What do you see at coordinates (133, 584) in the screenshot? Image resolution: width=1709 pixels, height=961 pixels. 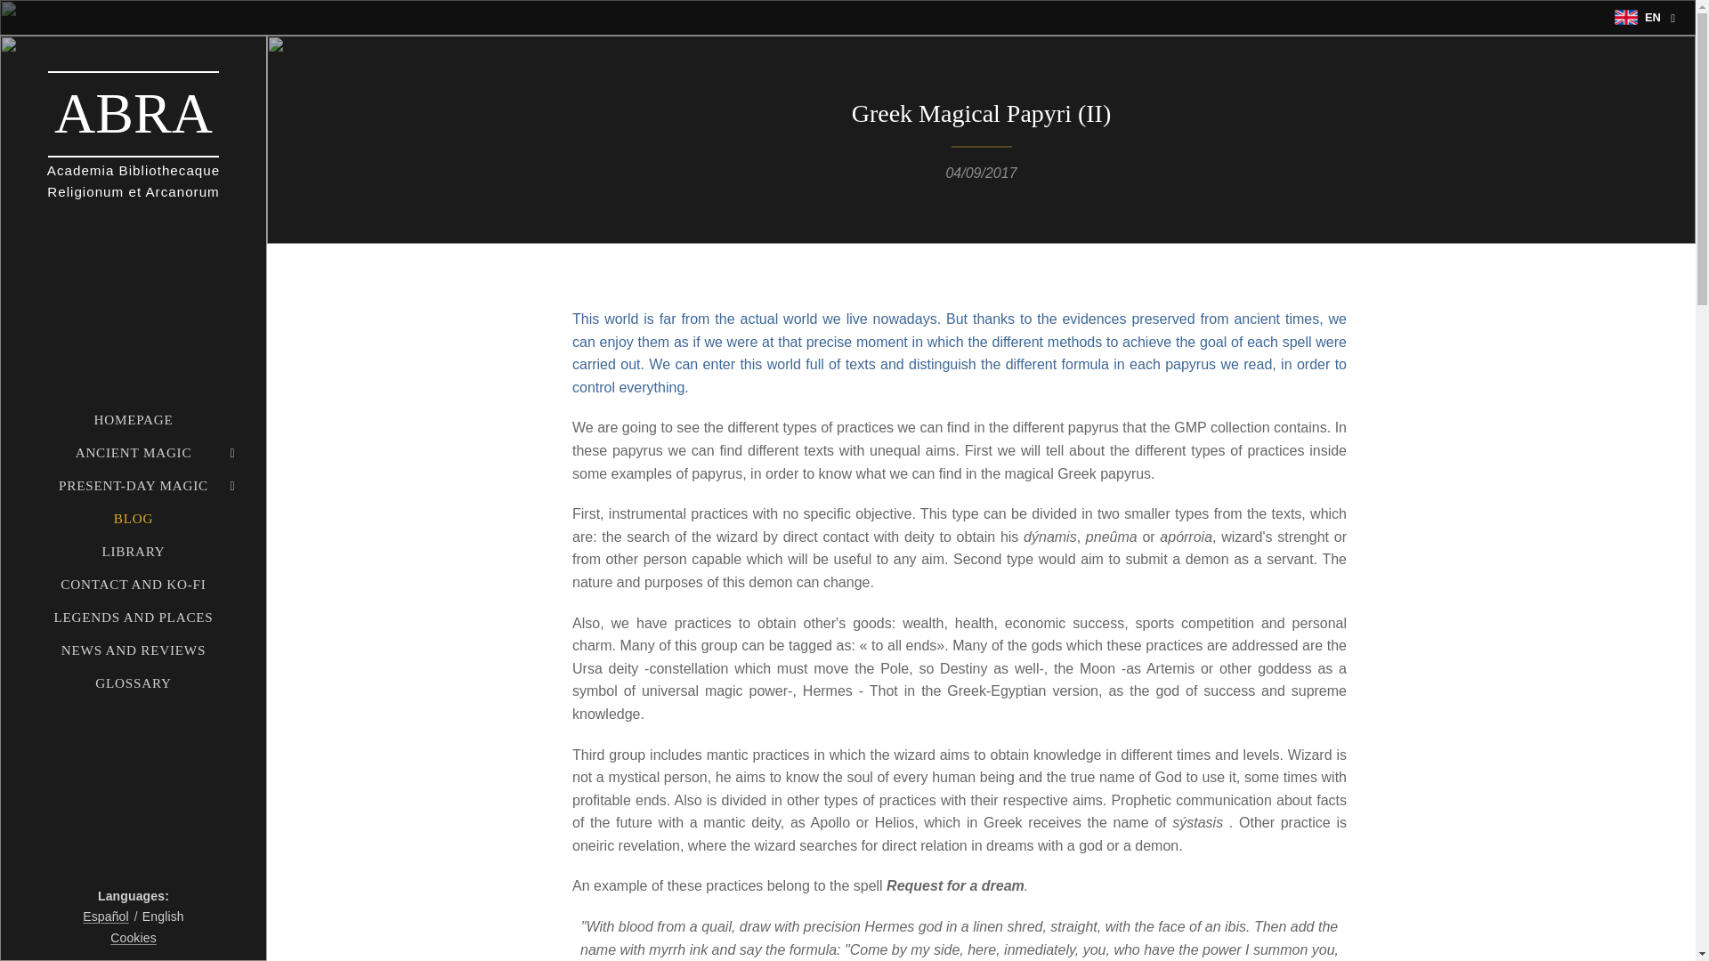 I see `CONTACT AND KO-FI` at bounding box center [133, 584].